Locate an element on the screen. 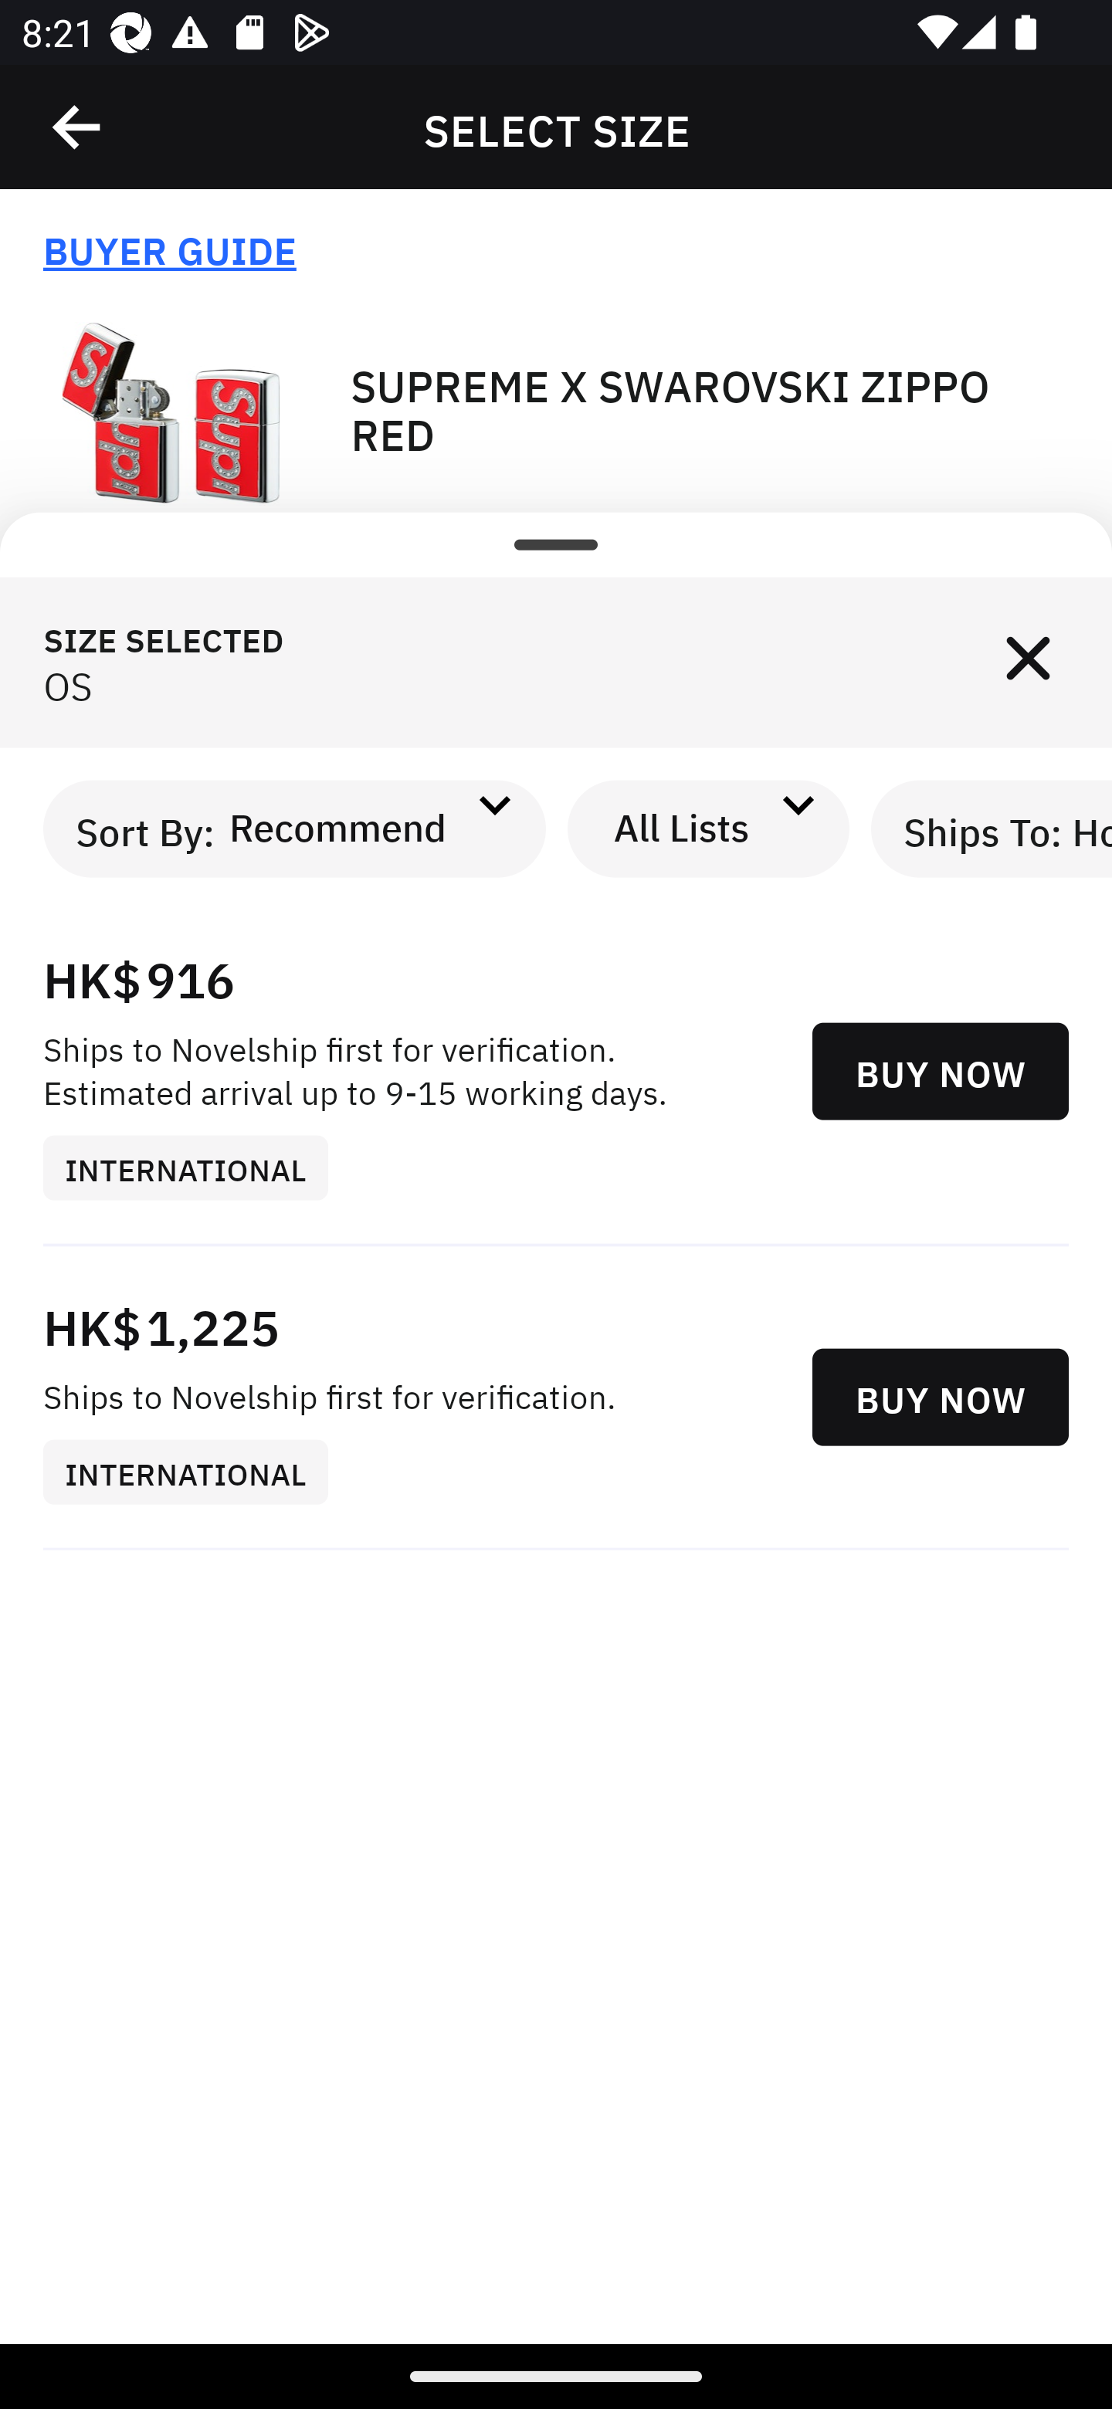  BUY NOW is located at coordinates (941, 1398).